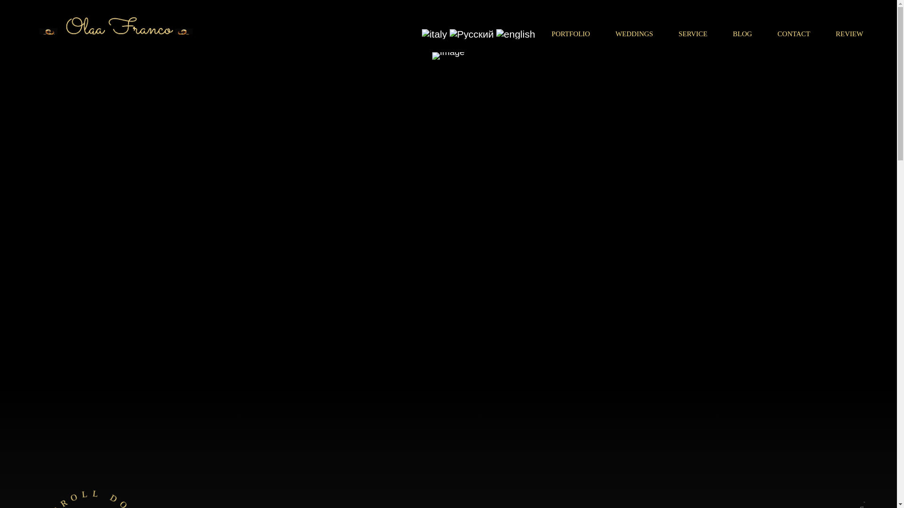 This screenshot has height=508, width=904. What do you see at coordinates (516, 34) in the screenshot?
I see `wedding photographer in italy` at bounding box center [516, 34].